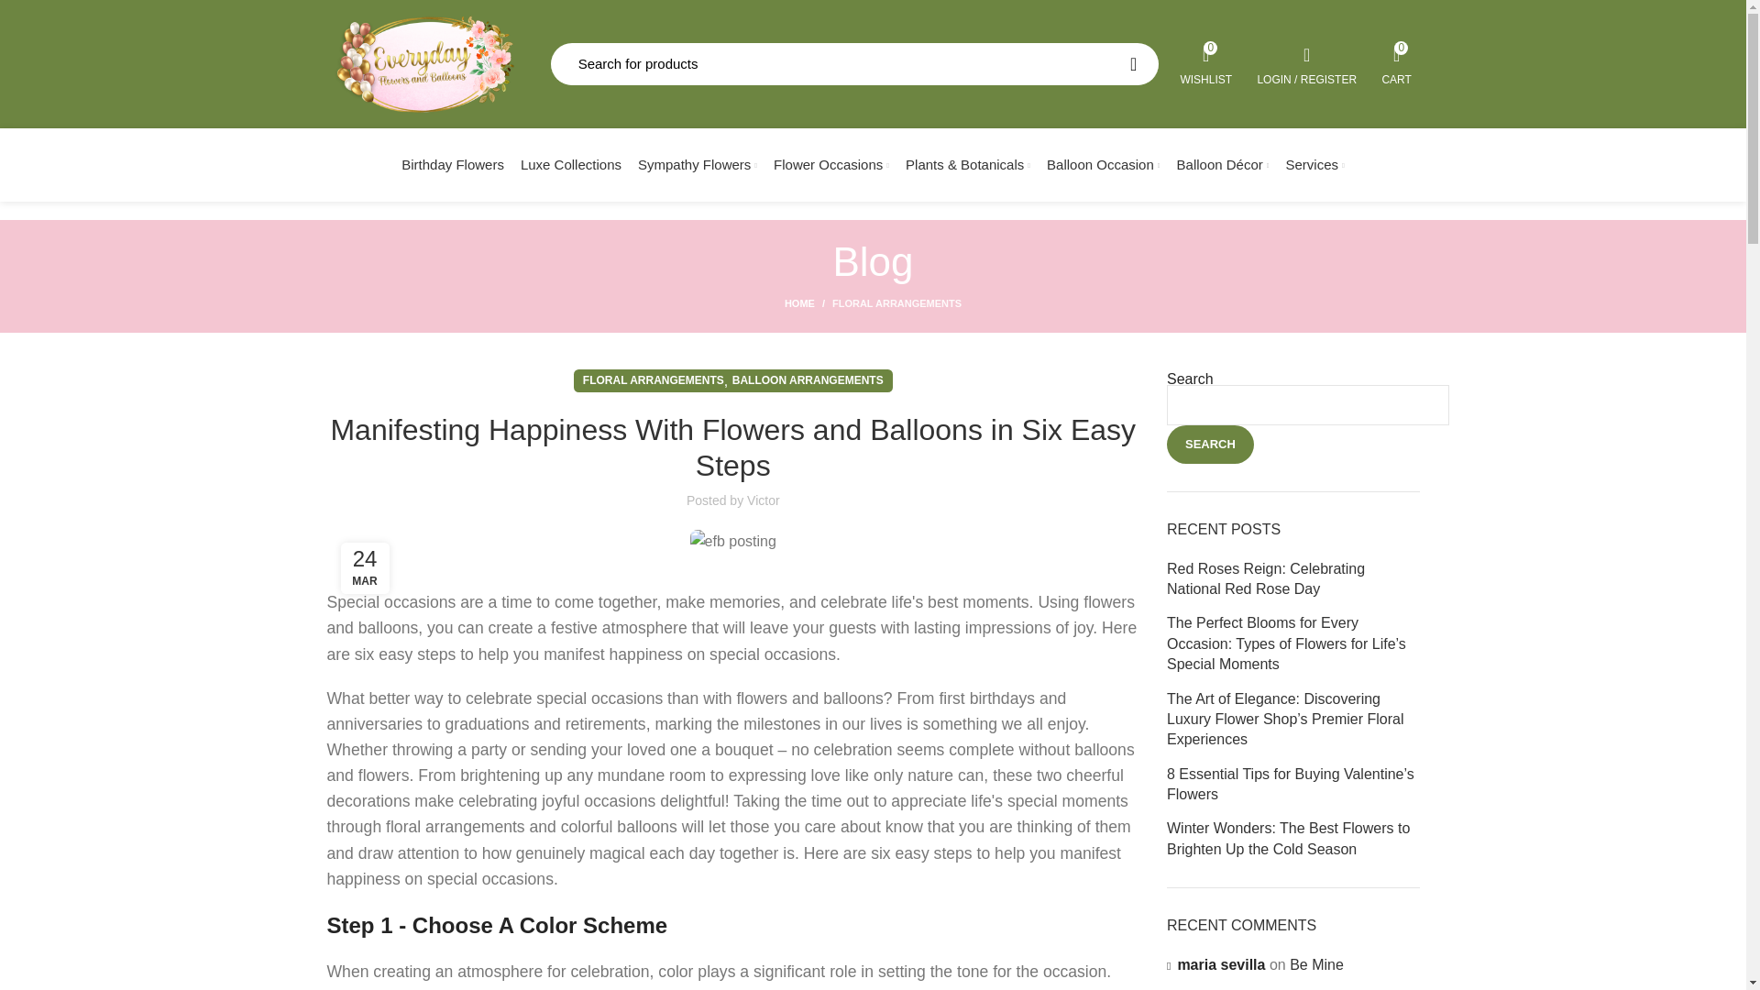 Image resolution: width=1760 pixels, height=990 pixels. I want to click on Search for products, so click(831, 164).